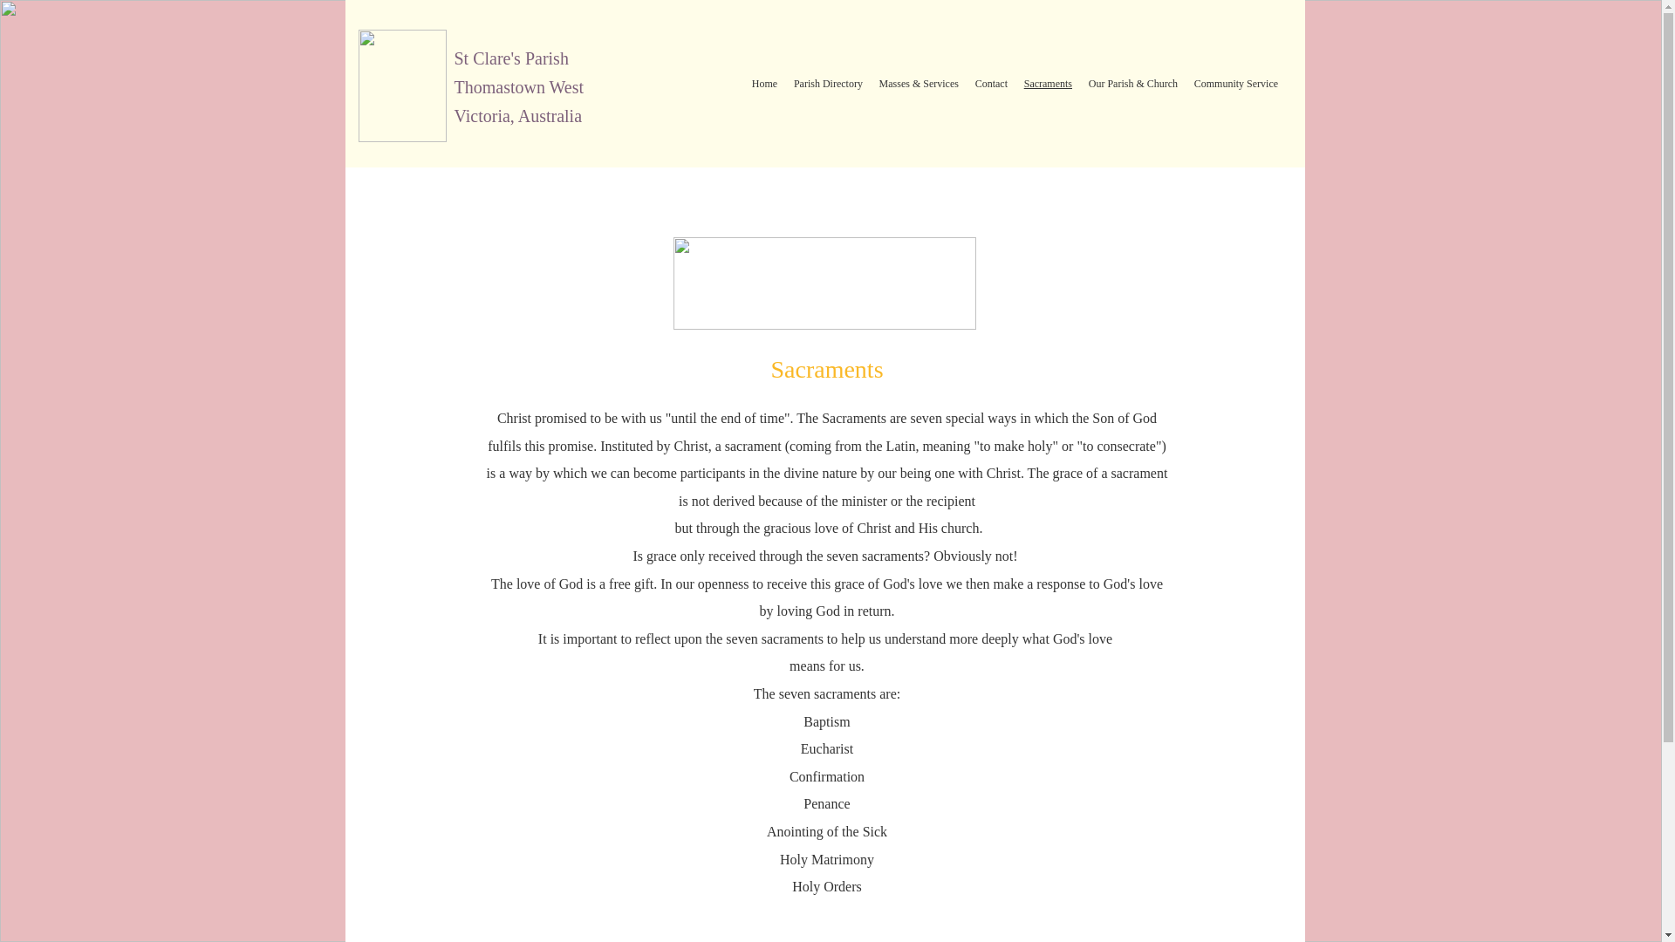 The image size is (1675, 942). What do you see at coordinates (919, 84) in the screenshot?
I see `Masses & Services` at bounding box center [919, 84].